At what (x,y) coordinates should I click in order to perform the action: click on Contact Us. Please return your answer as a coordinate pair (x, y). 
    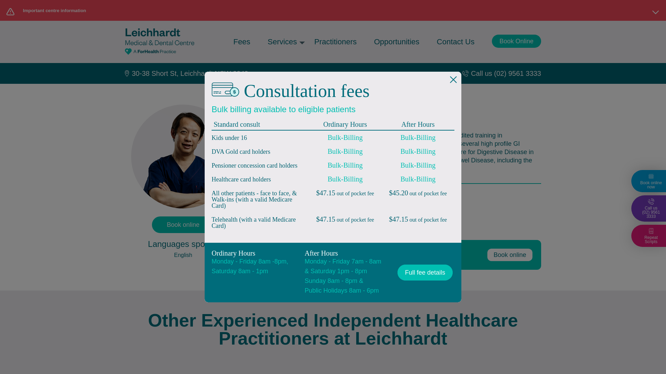
    Looking at the image, I should click on (455, 42).